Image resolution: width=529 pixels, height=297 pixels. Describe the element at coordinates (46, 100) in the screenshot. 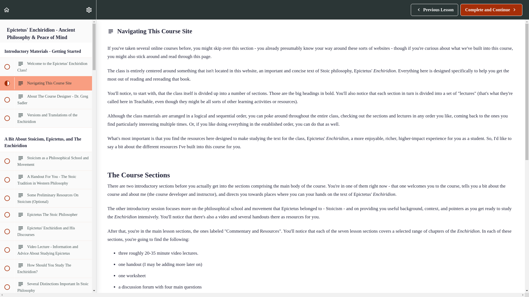

I see `  How Should You Study The Enchiridion?` at that location.